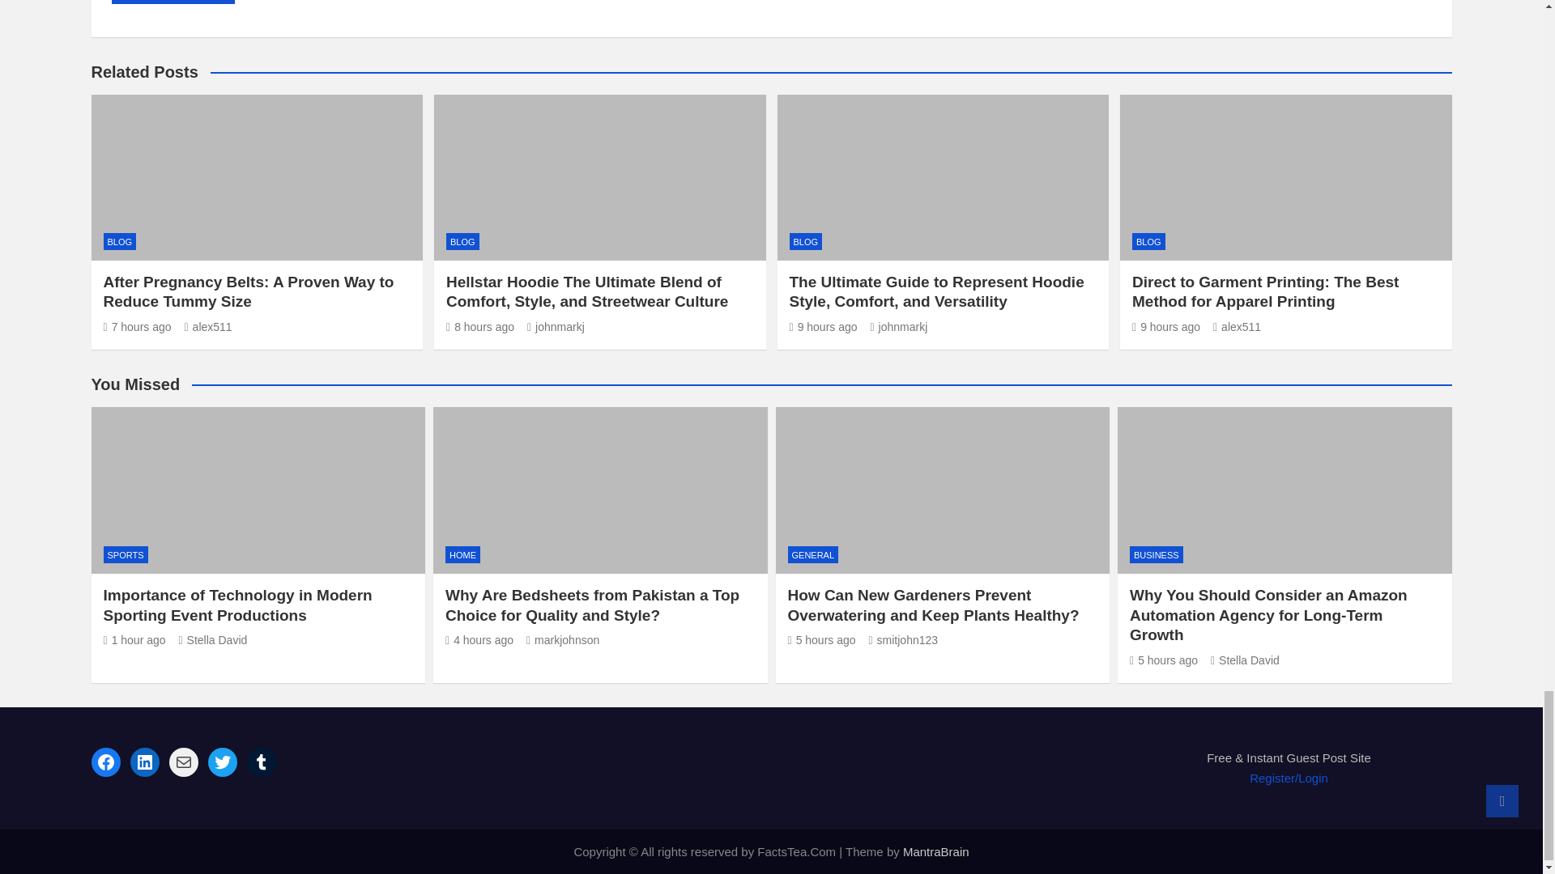 This screenshot has width=1555, height=874. What do you see at coordinates (138, 327) in the screenshot?
I see `After Pregnancy Belts: A Proven Way to Reduce Tummy Size` at bounding box center [138, 327].